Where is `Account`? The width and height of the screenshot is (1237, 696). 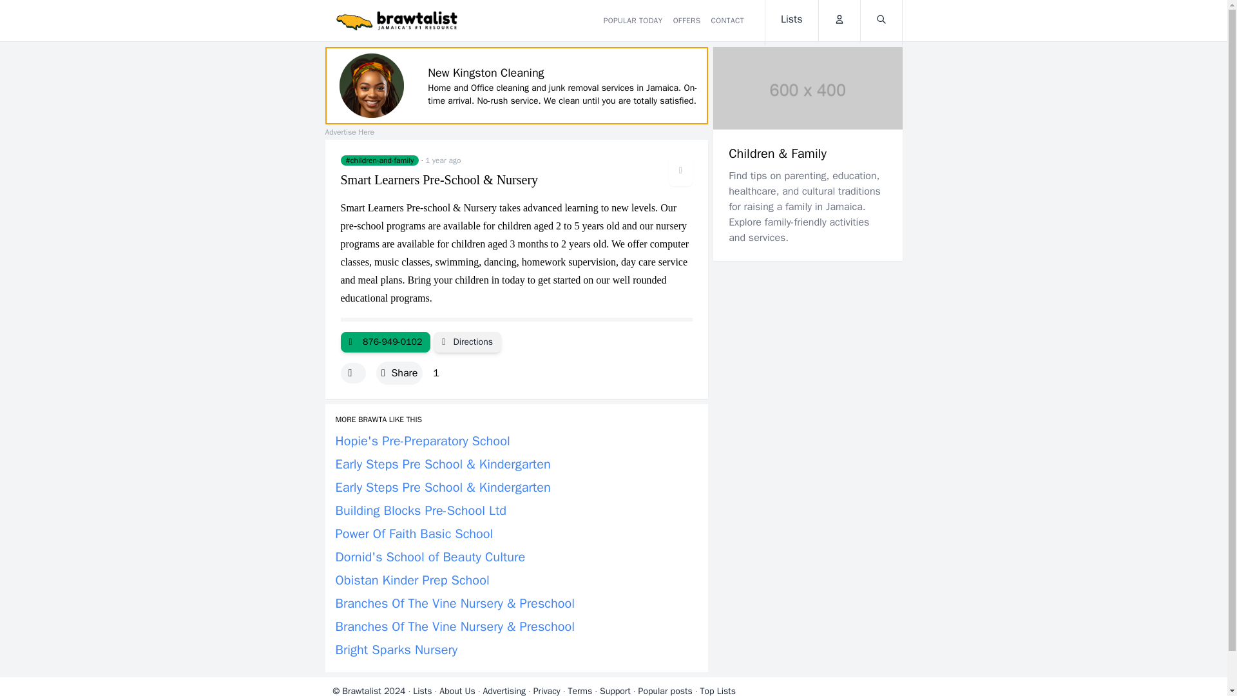
Account is located at coordinates (839, 21).